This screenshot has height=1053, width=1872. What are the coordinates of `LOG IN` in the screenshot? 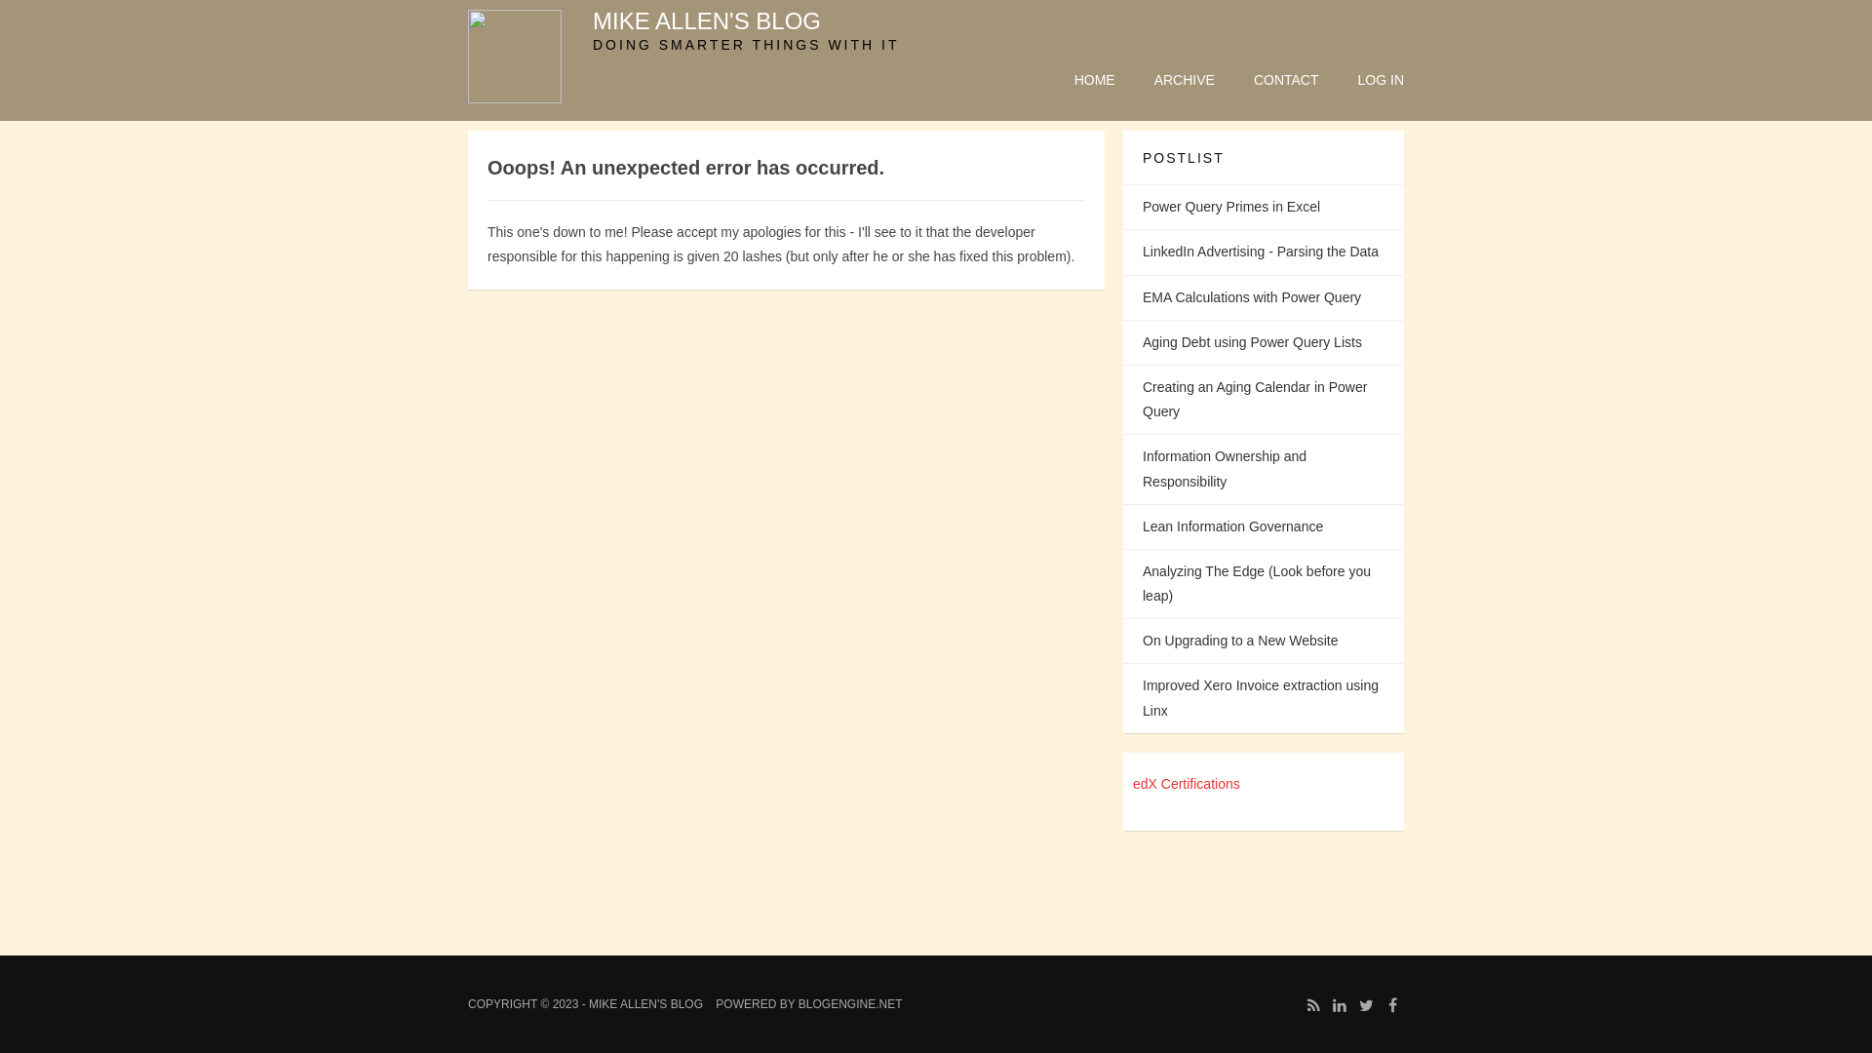 It's located at (1381, 80).